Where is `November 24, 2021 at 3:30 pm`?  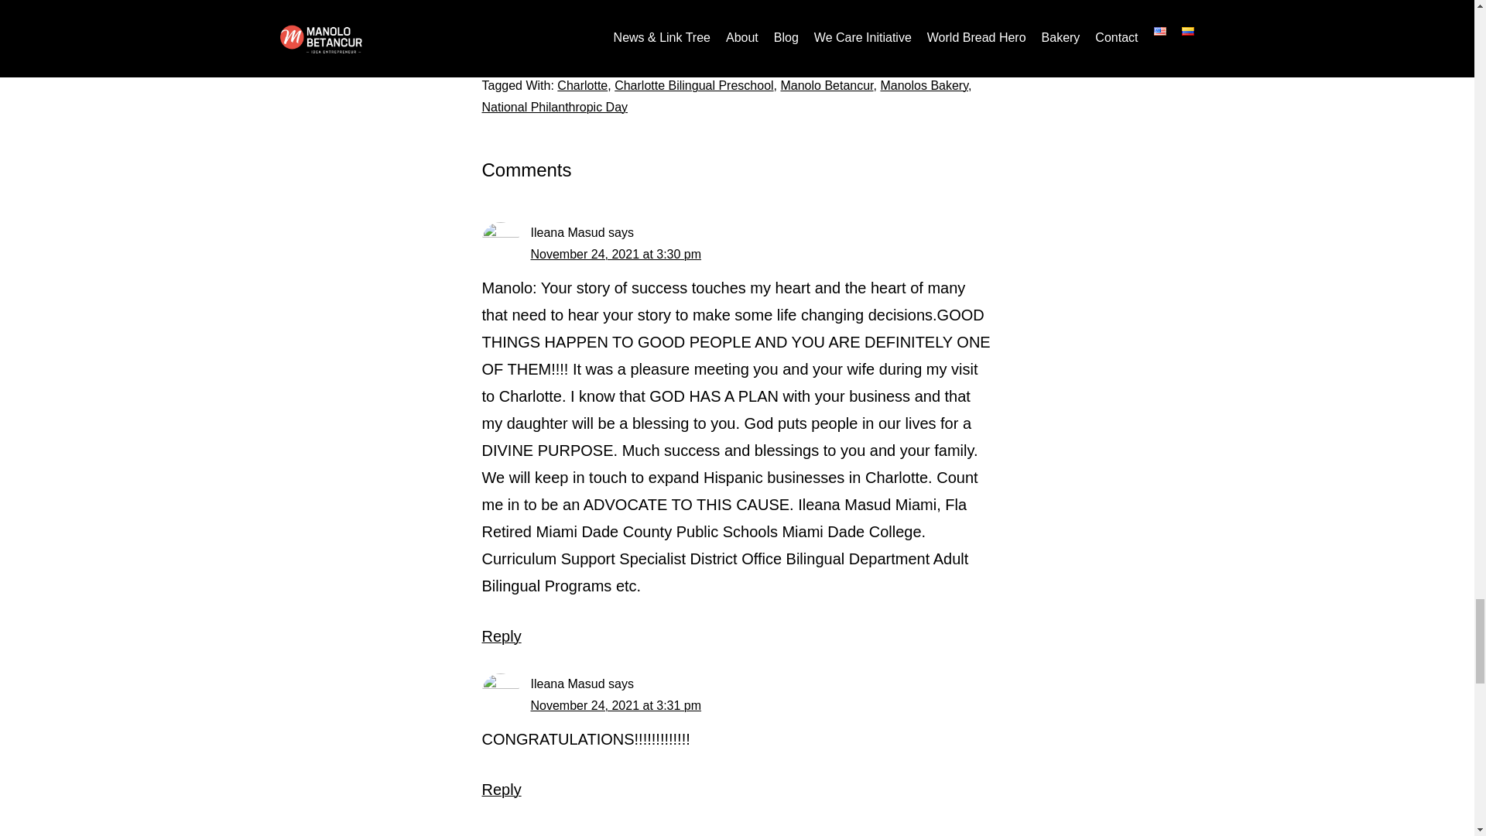 November 24, 2021 at 3:30 pm is located at coordinates (616, 254).